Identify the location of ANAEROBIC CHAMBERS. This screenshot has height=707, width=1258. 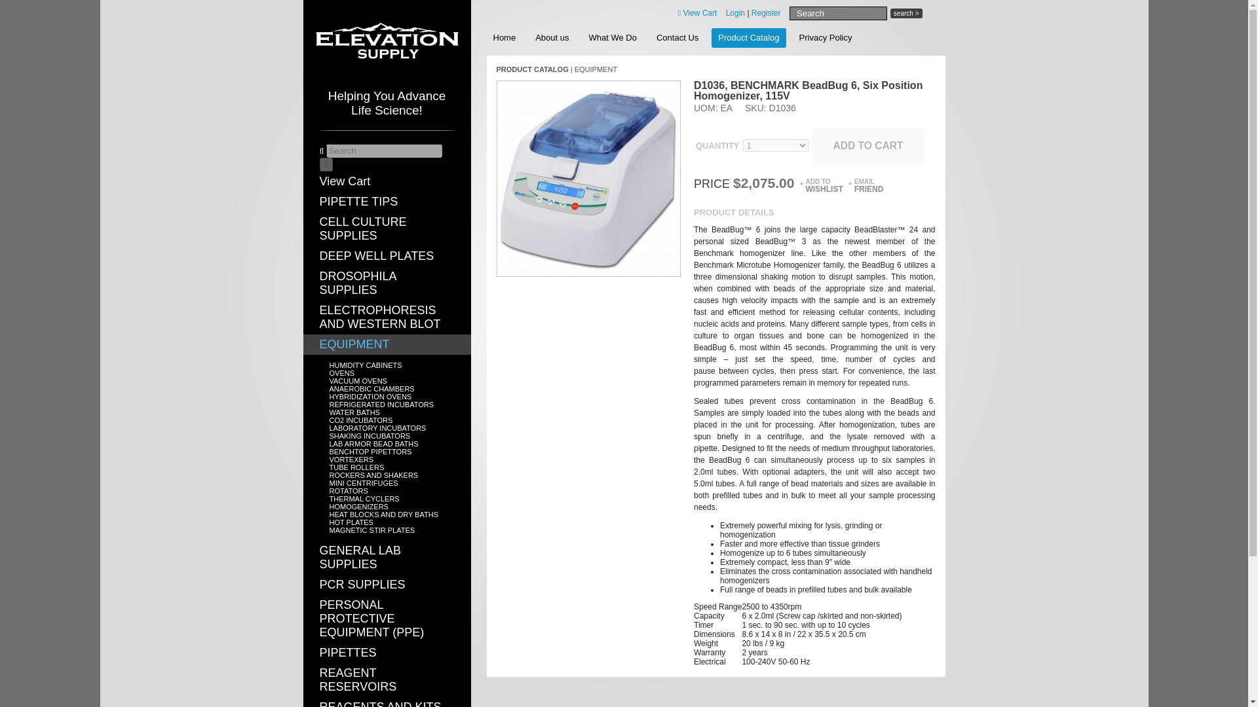
(371, 389).